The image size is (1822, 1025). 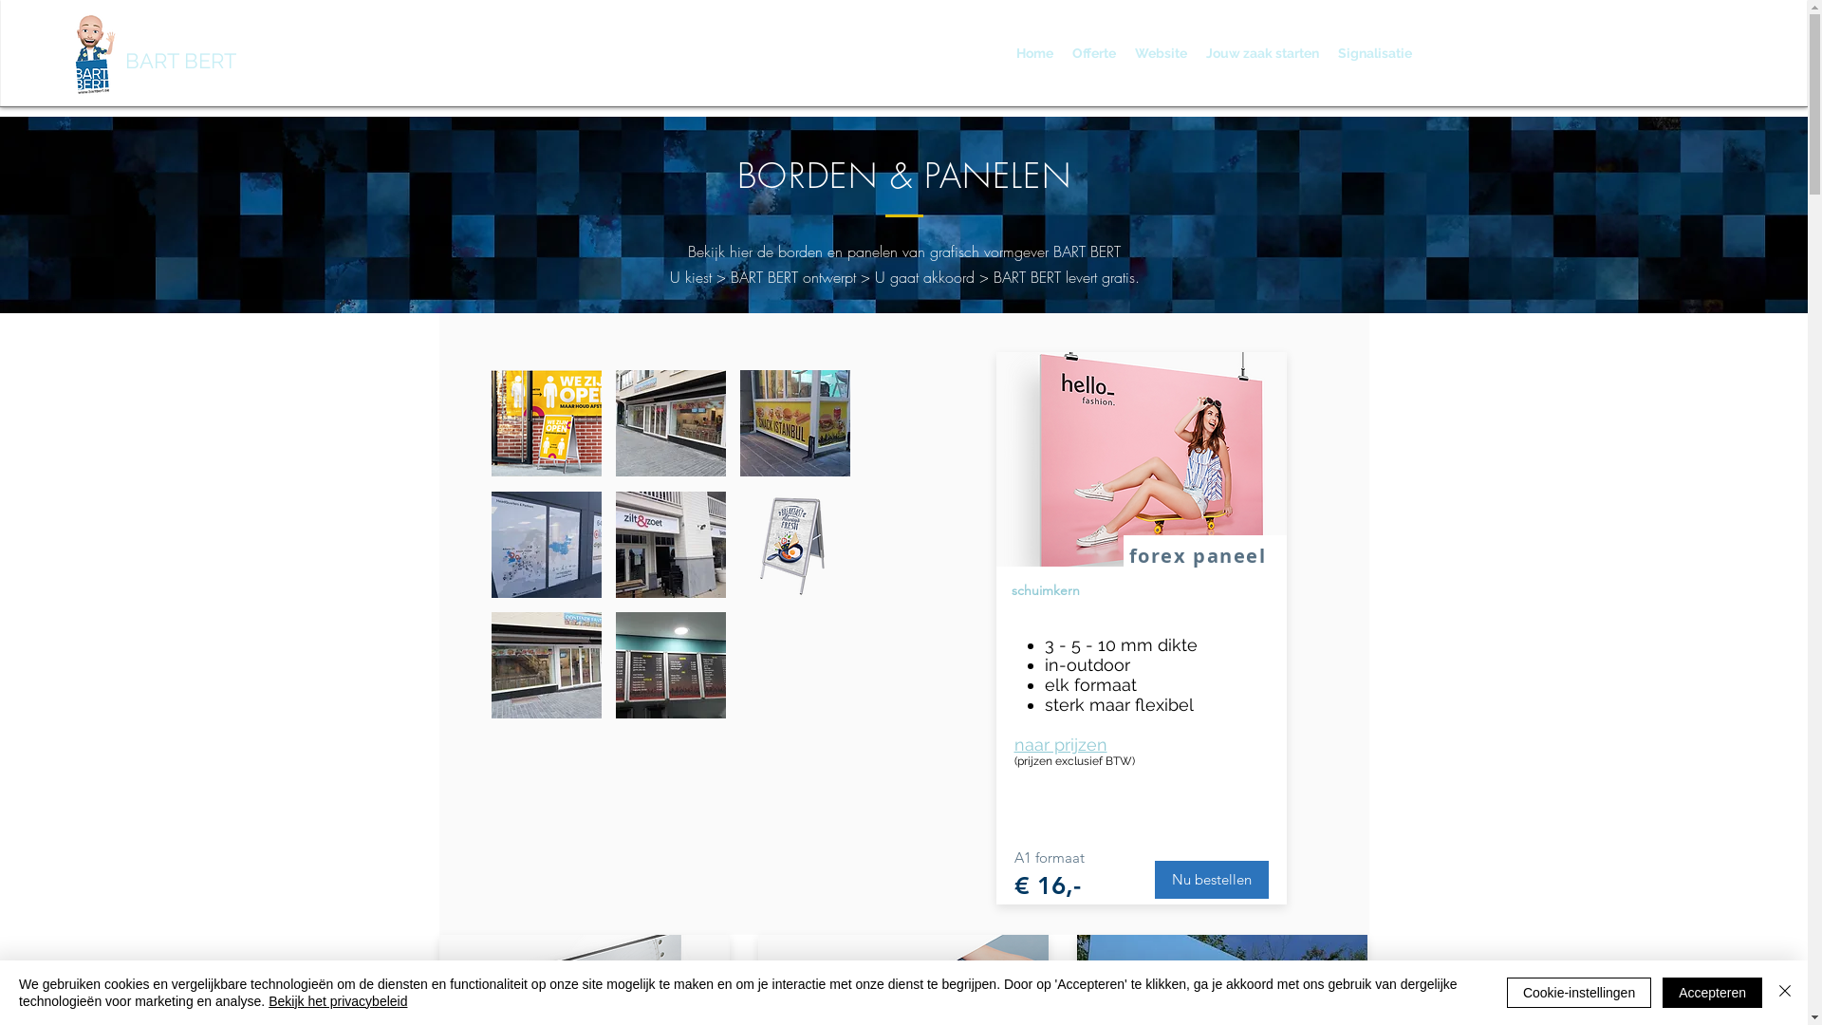 What do you see at coordinates (1211, 880) in the screenshot?
I see `Nu bestellen` at bounding box center [1211, 880].